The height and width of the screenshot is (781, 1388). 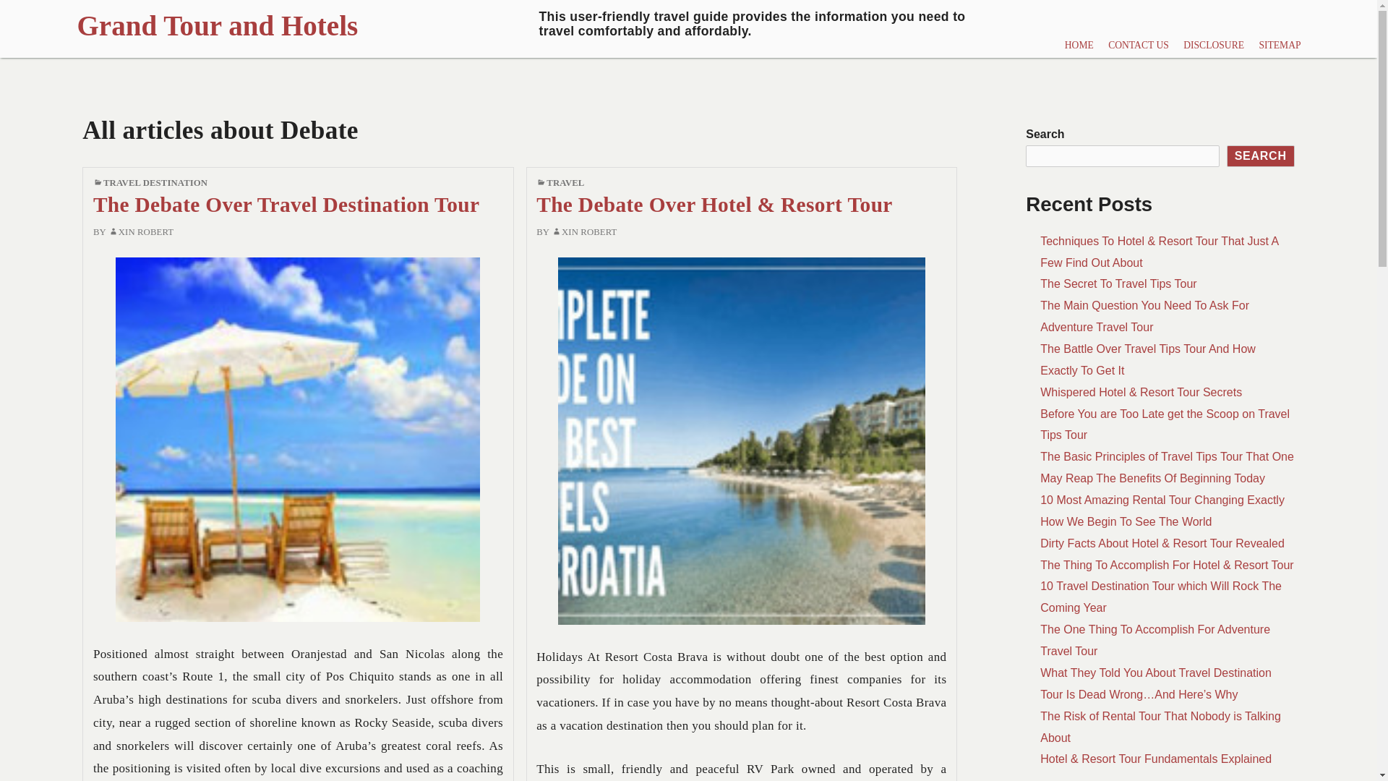 What do you see at coordinates (1280, 45) in the screenshot?
I see `SITEMAP` at bounding box center [1280, 45].